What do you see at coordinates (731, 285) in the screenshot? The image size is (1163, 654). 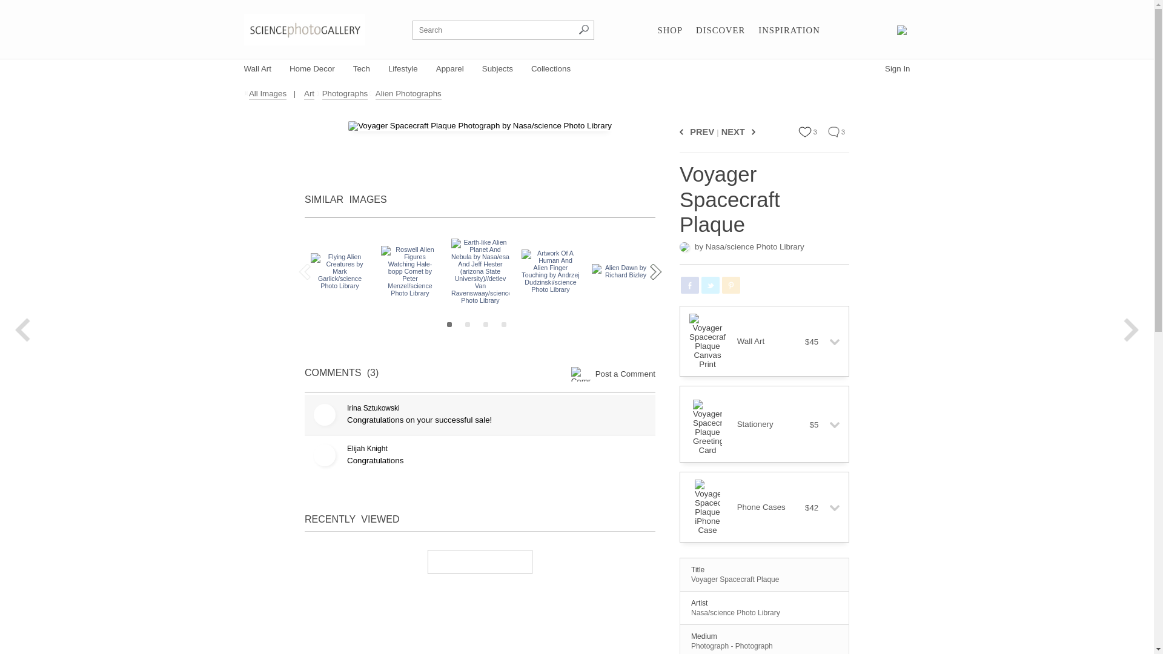 I see `Share Product on Pinterest` at bounding box center [731, 285].